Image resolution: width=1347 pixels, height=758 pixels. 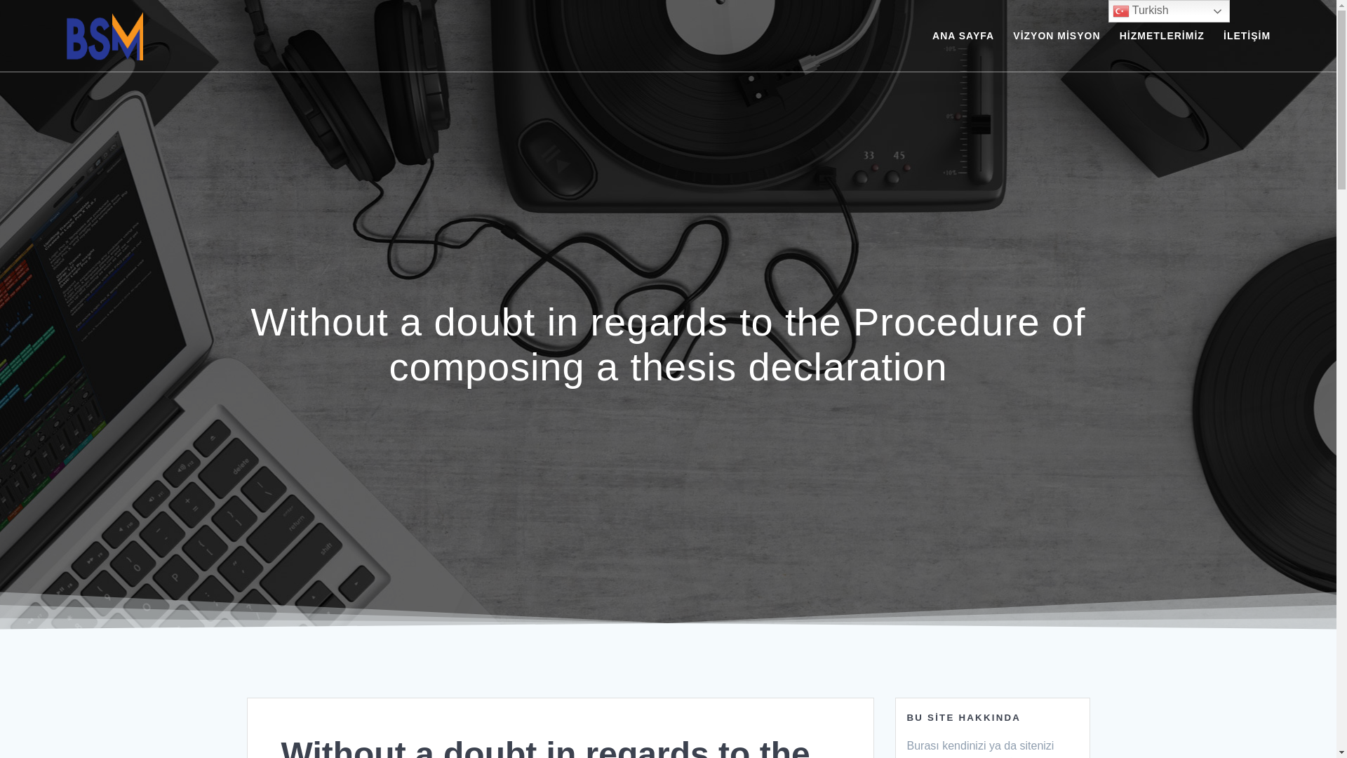 I want to click on ANA SAYFA, so click(x=963, y=35).